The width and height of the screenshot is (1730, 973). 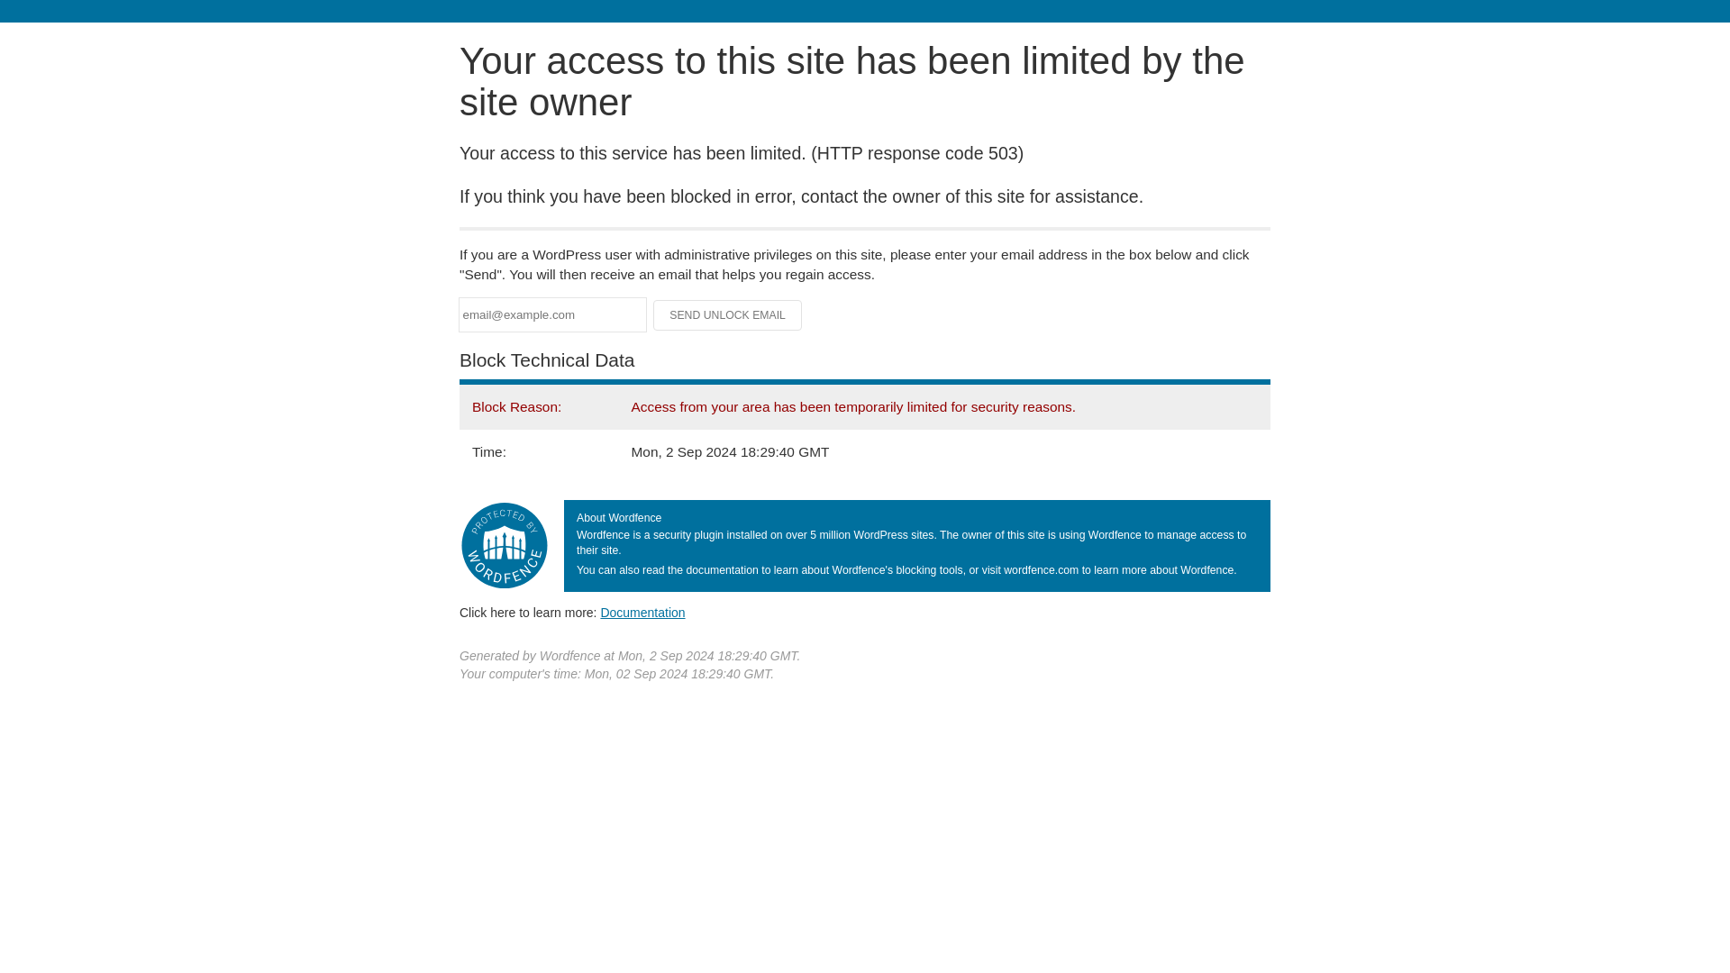 What do you see at coordinates (728, 315) in the screenshot?
I see `Send Unlock Email` at bounding box center [728, 315].